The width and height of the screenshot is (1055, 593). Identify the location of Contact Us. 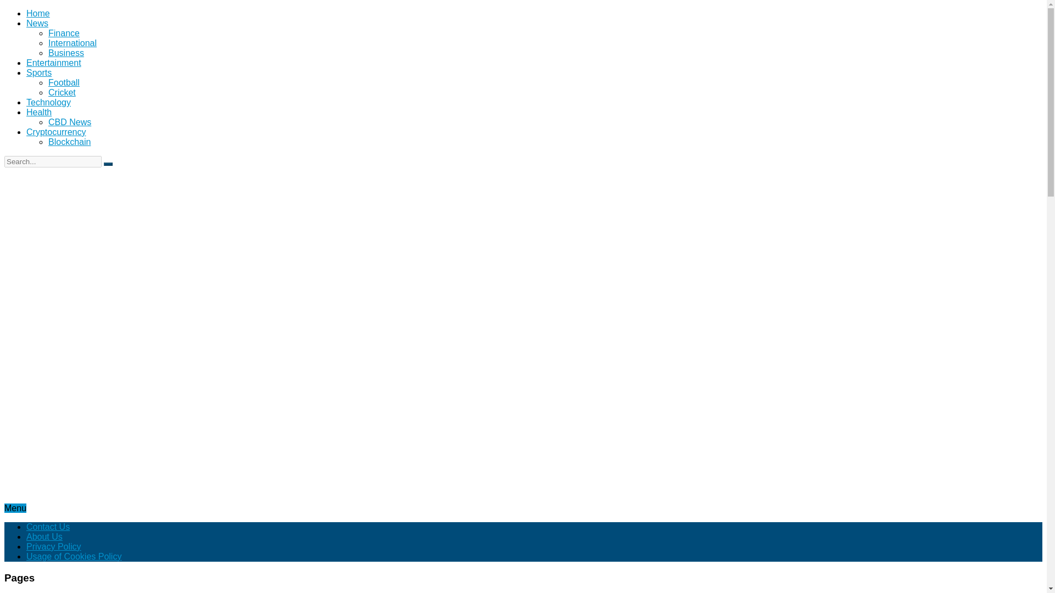
(48, 527).